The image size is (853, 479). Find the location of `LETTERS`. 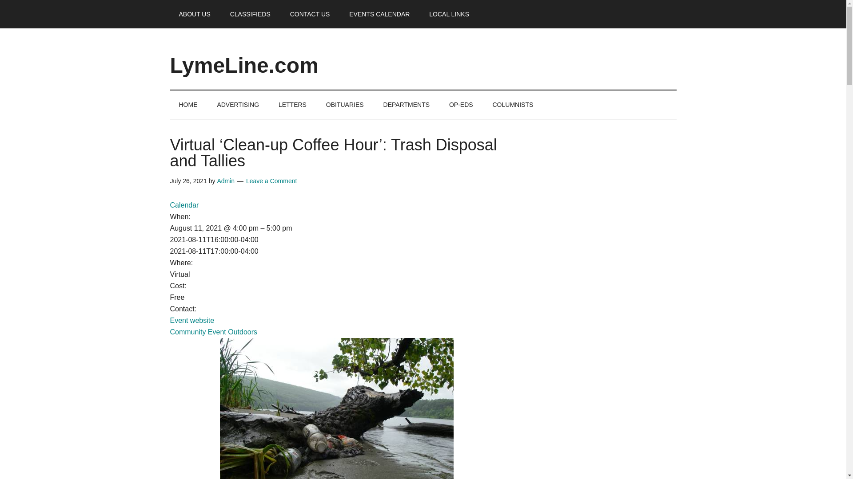

LETTERS is located at coordinates (292, 105).